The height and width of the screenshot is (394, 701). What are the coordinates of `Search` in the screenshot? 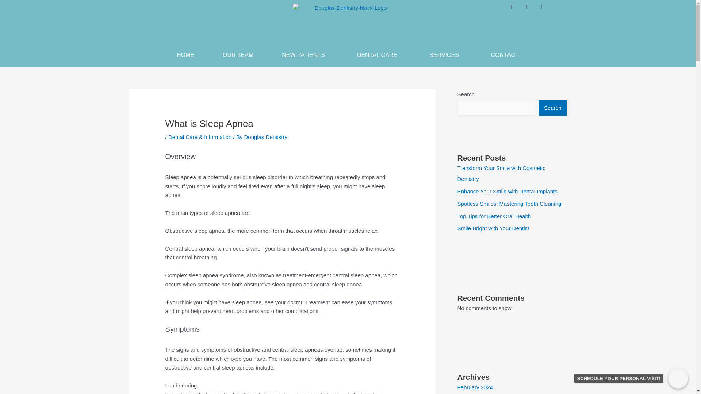 It's located at (553, 108).